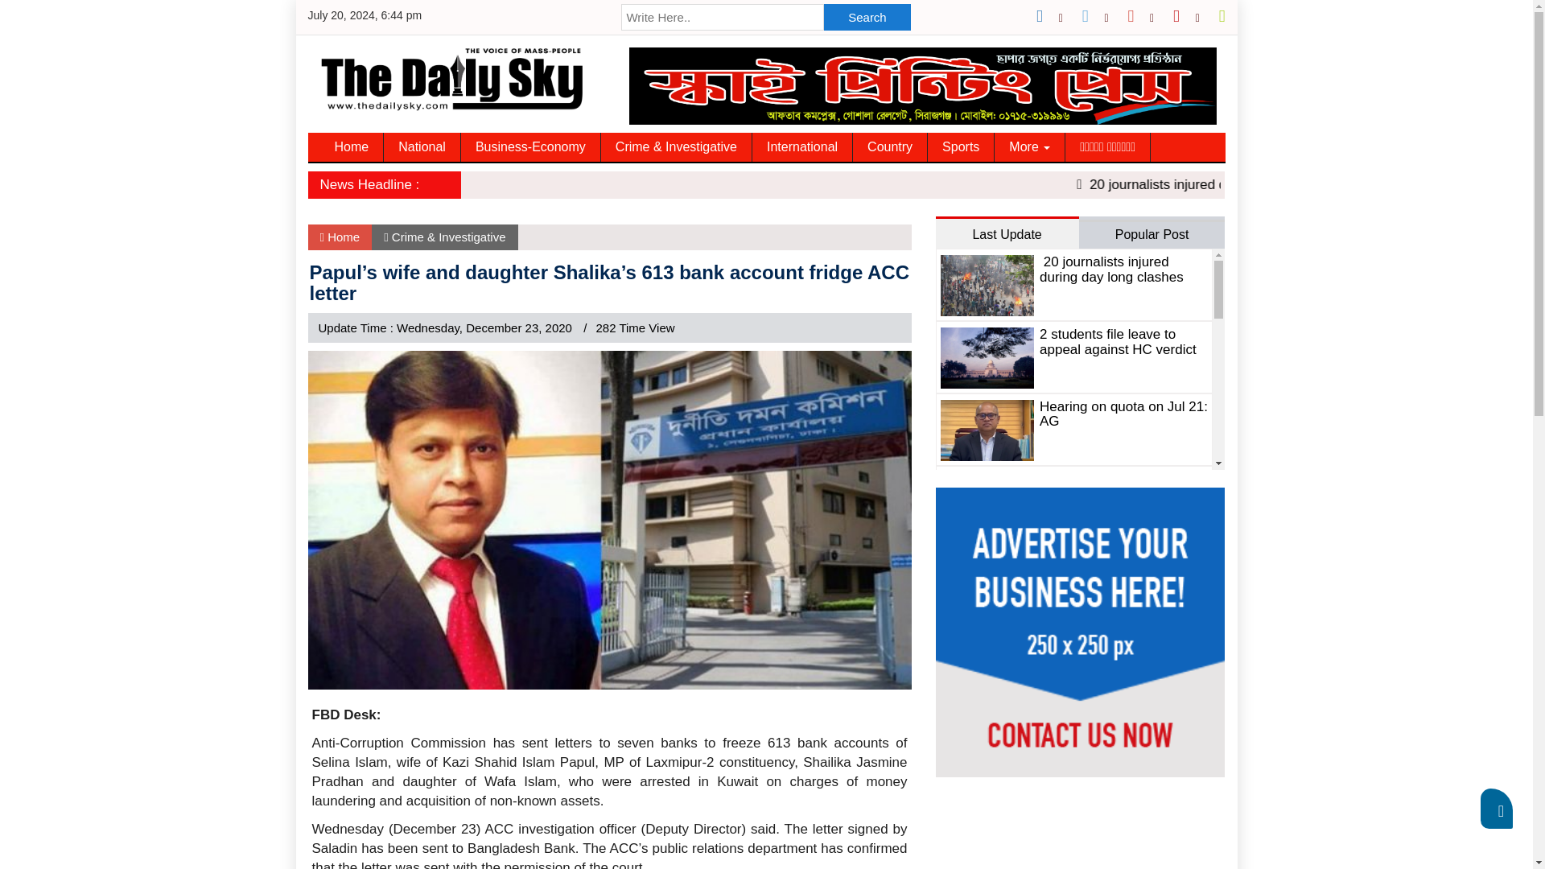 This screenshot has width=1545, height=869. Describe the element at coordinates (1326, 184) in the screenshot. I see ` 20 journalists injured during day long clashes` at that location.